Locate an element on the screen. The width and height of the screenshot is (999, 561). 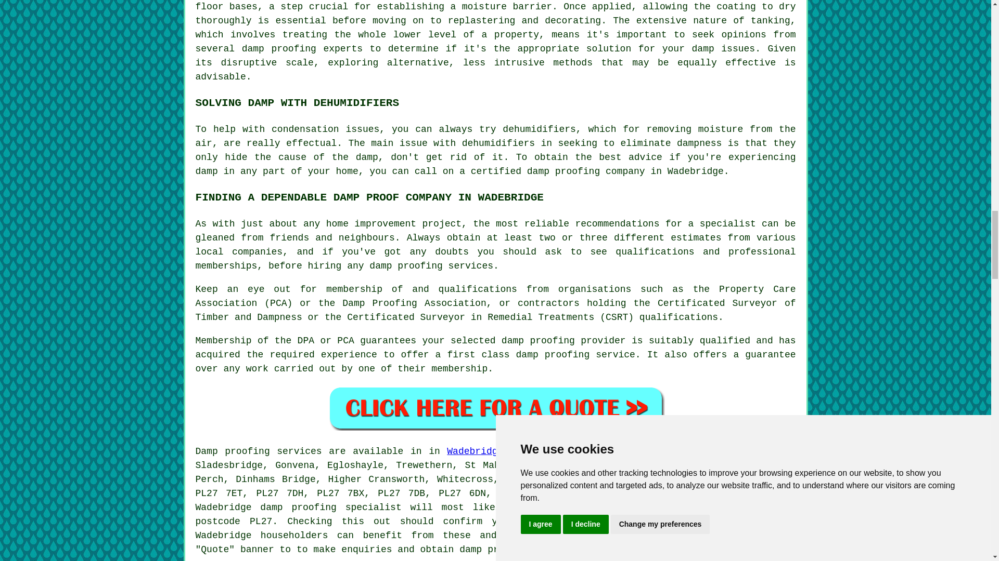
damp proofing is located at coordinates (751, 522).